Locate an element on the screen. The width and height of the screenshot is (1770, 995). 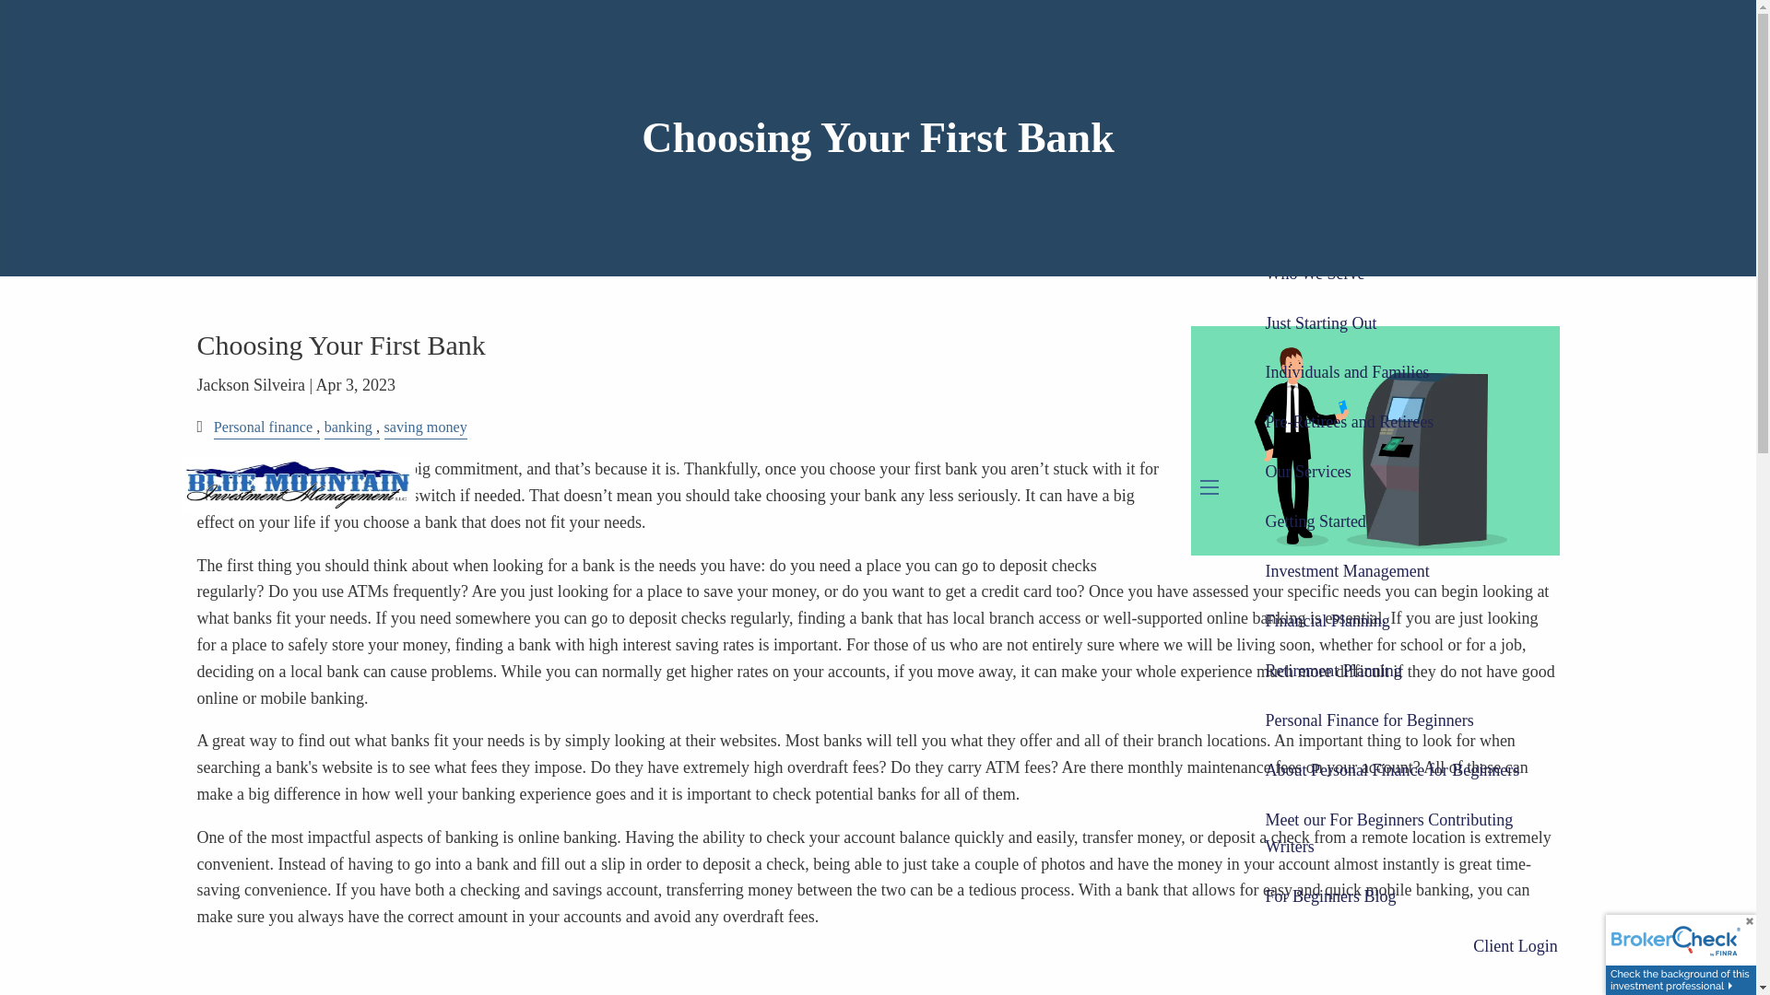
About Personal Finance for Beginners is located at coordinates (1392, 771).